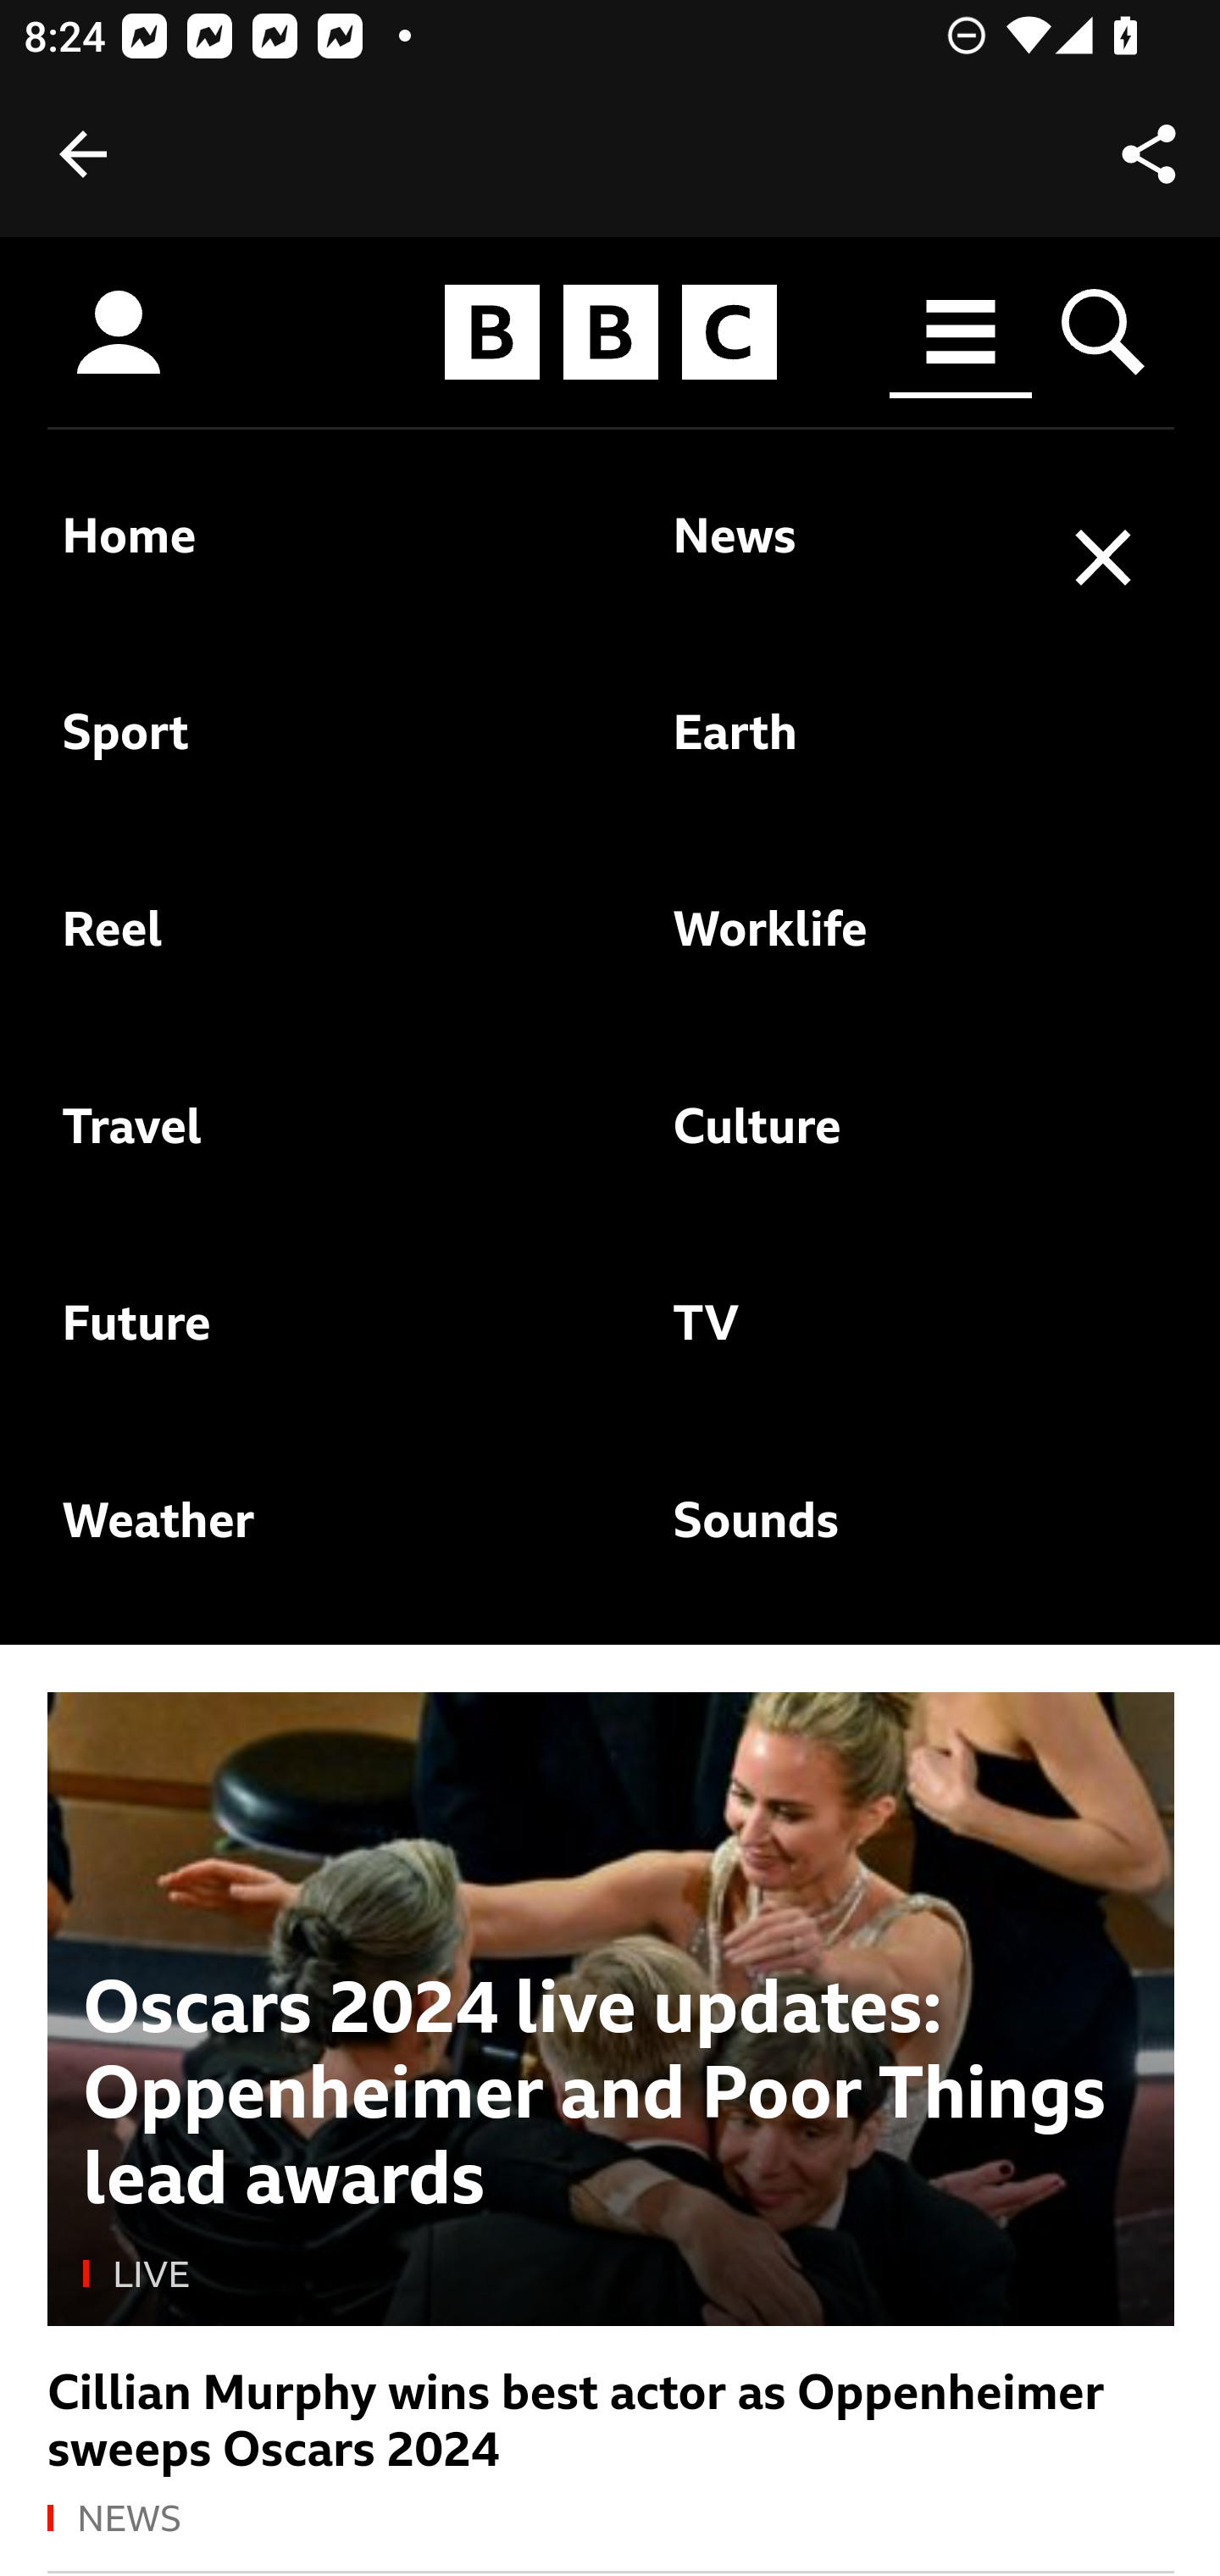  Describe the element at coordinates (610, 333) in the screenshot. I see `Homepage` at that location.